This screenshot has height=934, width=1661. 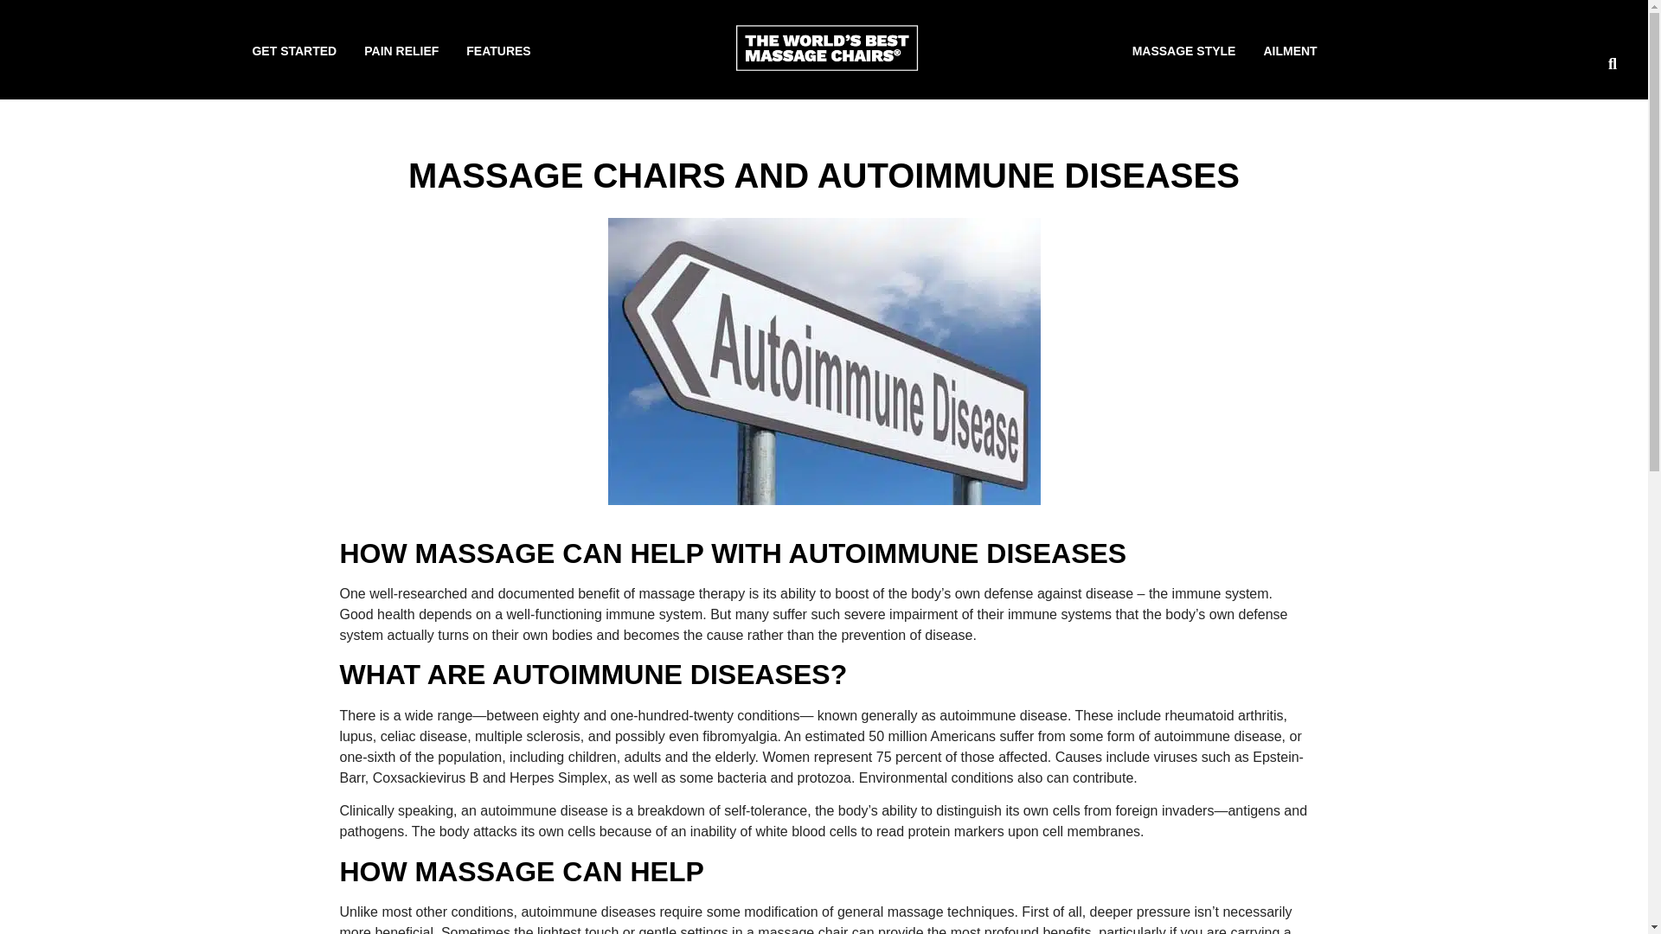 What do you see at coordinates (294, 50) in the screenshot?
I see `GET STARTED` at bounding box center [294, 50].